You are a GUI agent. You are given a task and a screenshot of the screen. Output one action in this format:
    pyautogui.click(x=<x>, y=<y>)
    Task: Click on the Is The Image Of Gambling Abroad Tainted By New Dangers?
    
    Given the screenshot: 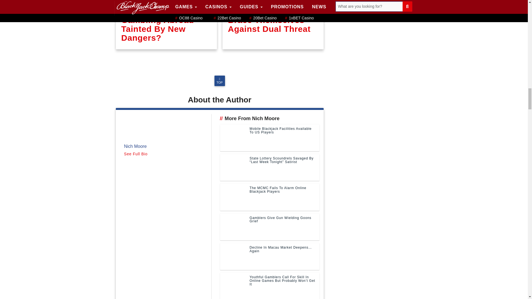 What is the action you would take?
    pyautogui.click(x=166, y=25)
    